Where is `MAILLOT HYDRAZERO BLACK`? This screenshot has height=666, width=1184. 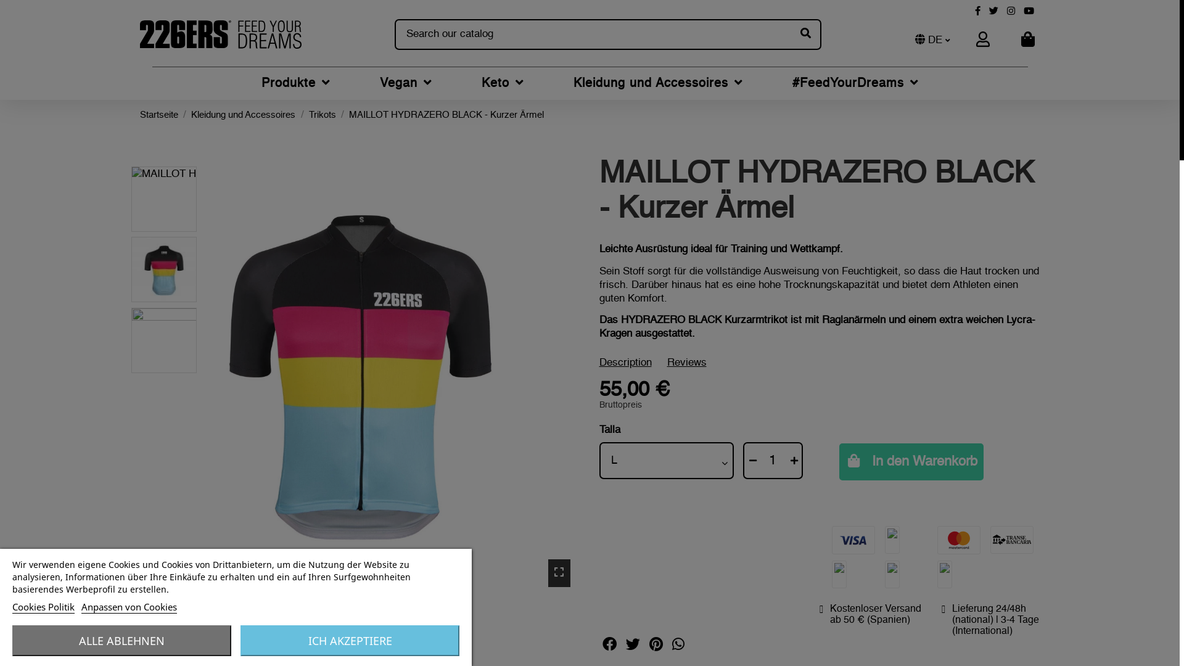 MAILLOT HYDRAZERO BLACK is located at coordinates (163, 269).